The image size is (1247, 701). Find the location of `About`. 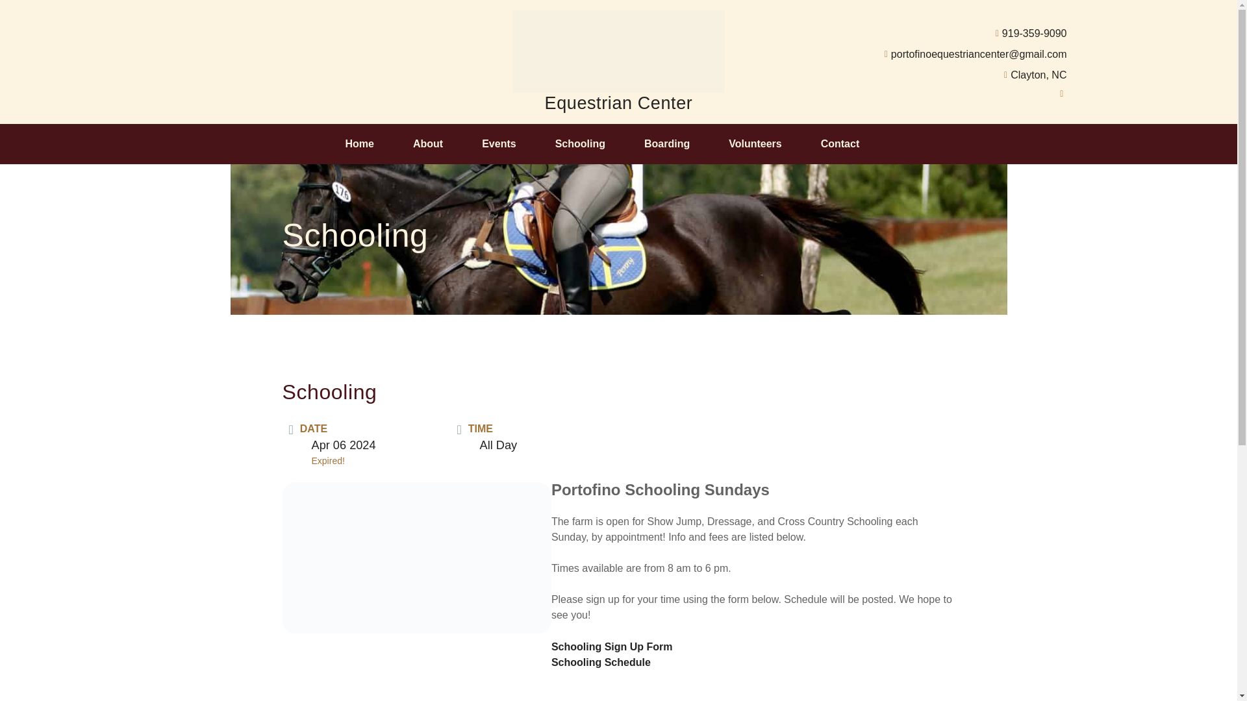

About is located at coordinates (428, 144).